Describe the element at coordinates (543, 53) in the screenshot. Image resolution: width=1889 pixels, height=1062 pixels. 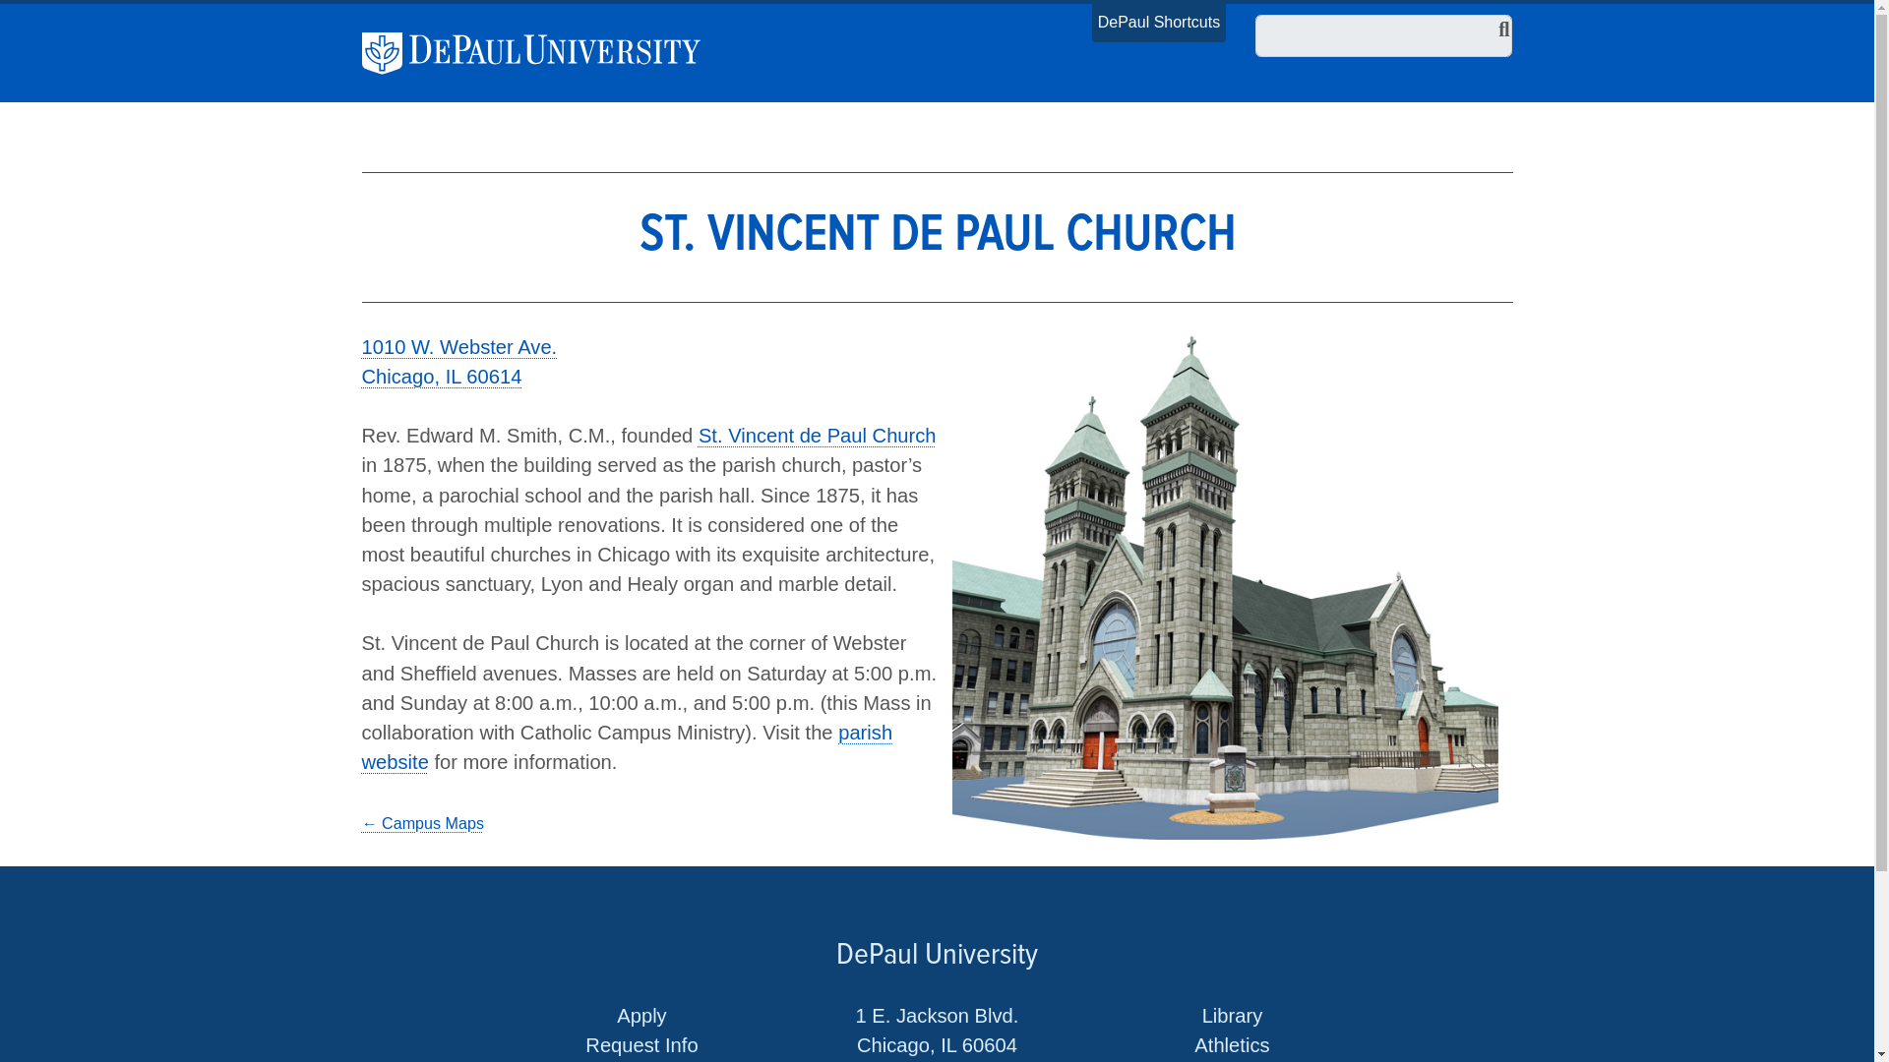
I see `DePaul University` at that location.